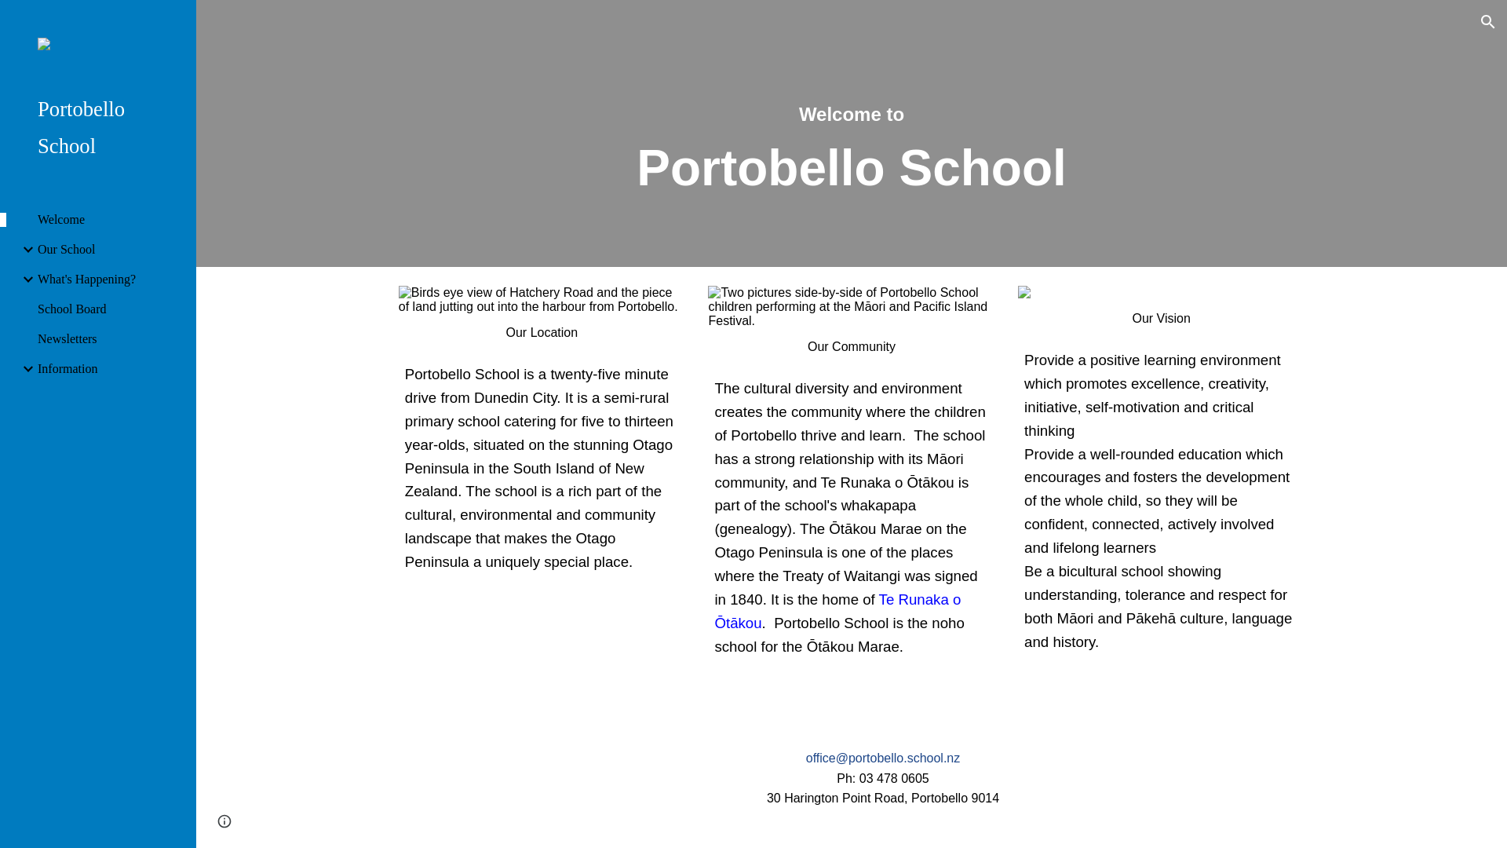 This screenshot has height=848, width=1507. Describe the element at coordinates (111, 250) in the screenshot. I see `Our School` at that location.